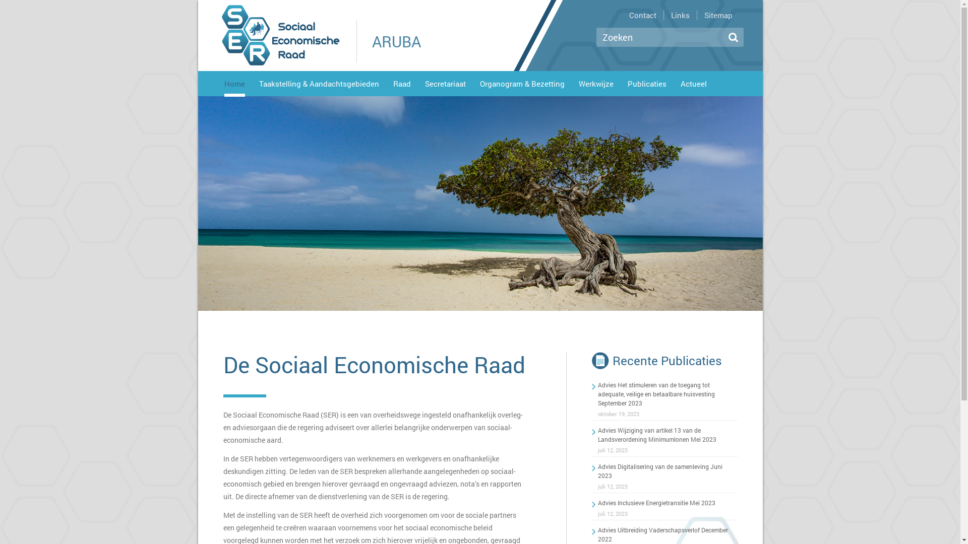 This screenshot has width=968, height=544. Describe the element at coordinates (663, 534) in the screenshot. I see `Advies Uitbreiding Vaderschapsverlof December 2022` at that location.